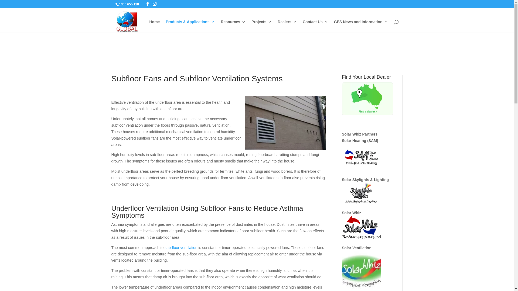  What do you see at coordinates (315, 26) in the screenshot?
I see `Contact Us` at bounding box center [315, 26].